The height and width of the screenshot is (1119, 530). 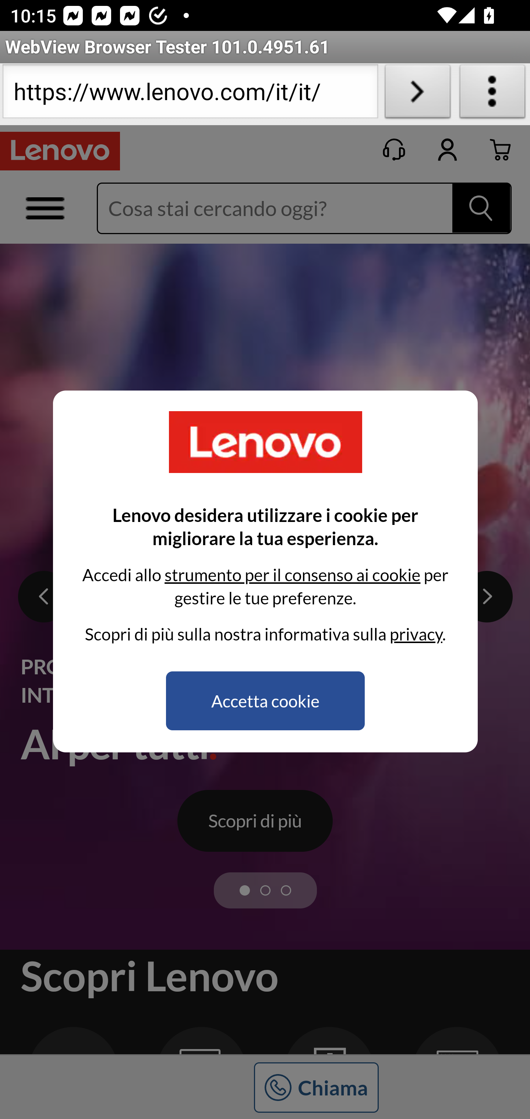 What do you see at coordinates (44, 597) in the screenshot?
I see `Previous slide` at bounding box center [44, 597].